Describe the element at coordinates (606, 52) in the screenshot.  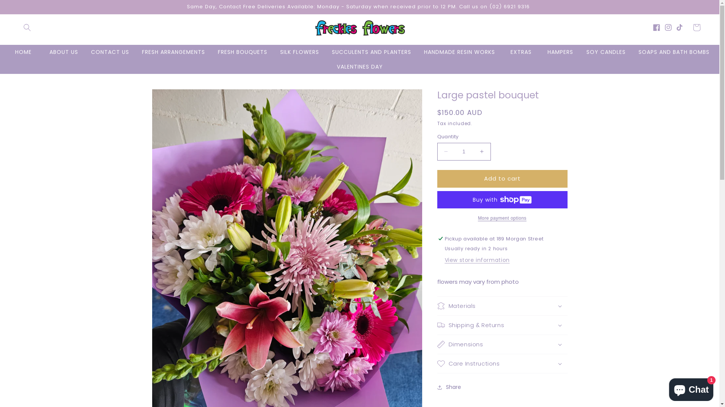
I see `SOY CANDLES` at that location.